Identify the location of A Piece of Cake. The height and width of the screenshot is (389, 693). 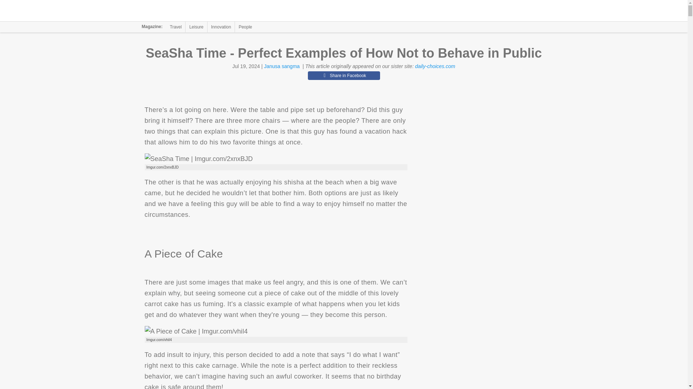
(196, 331).